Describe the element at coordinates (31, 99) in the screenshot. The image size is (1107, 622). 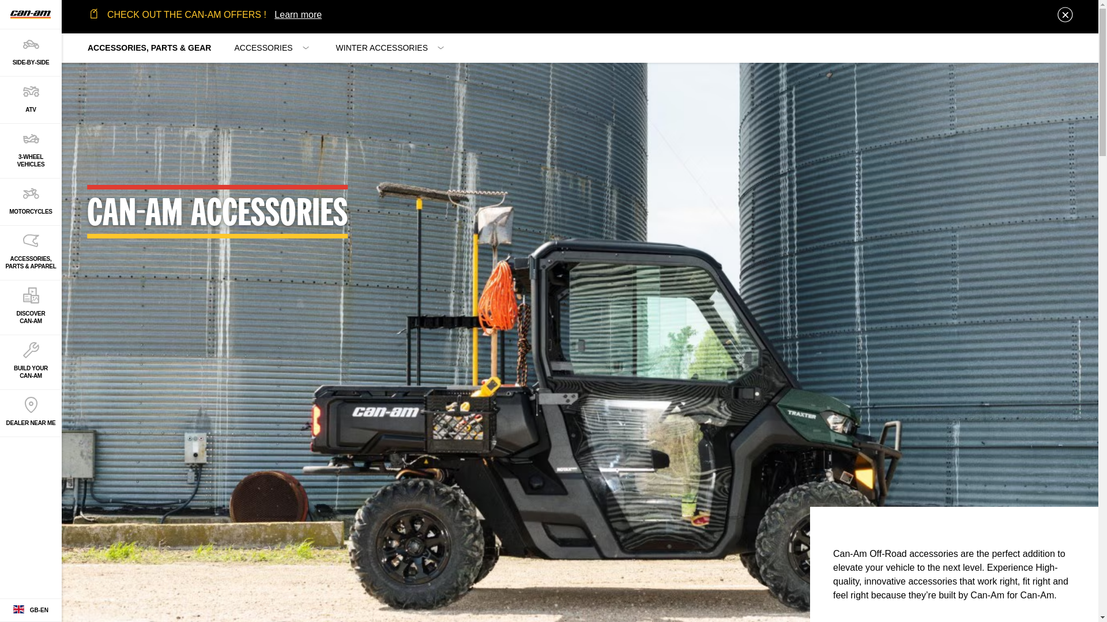
I see `ATV` at that location.